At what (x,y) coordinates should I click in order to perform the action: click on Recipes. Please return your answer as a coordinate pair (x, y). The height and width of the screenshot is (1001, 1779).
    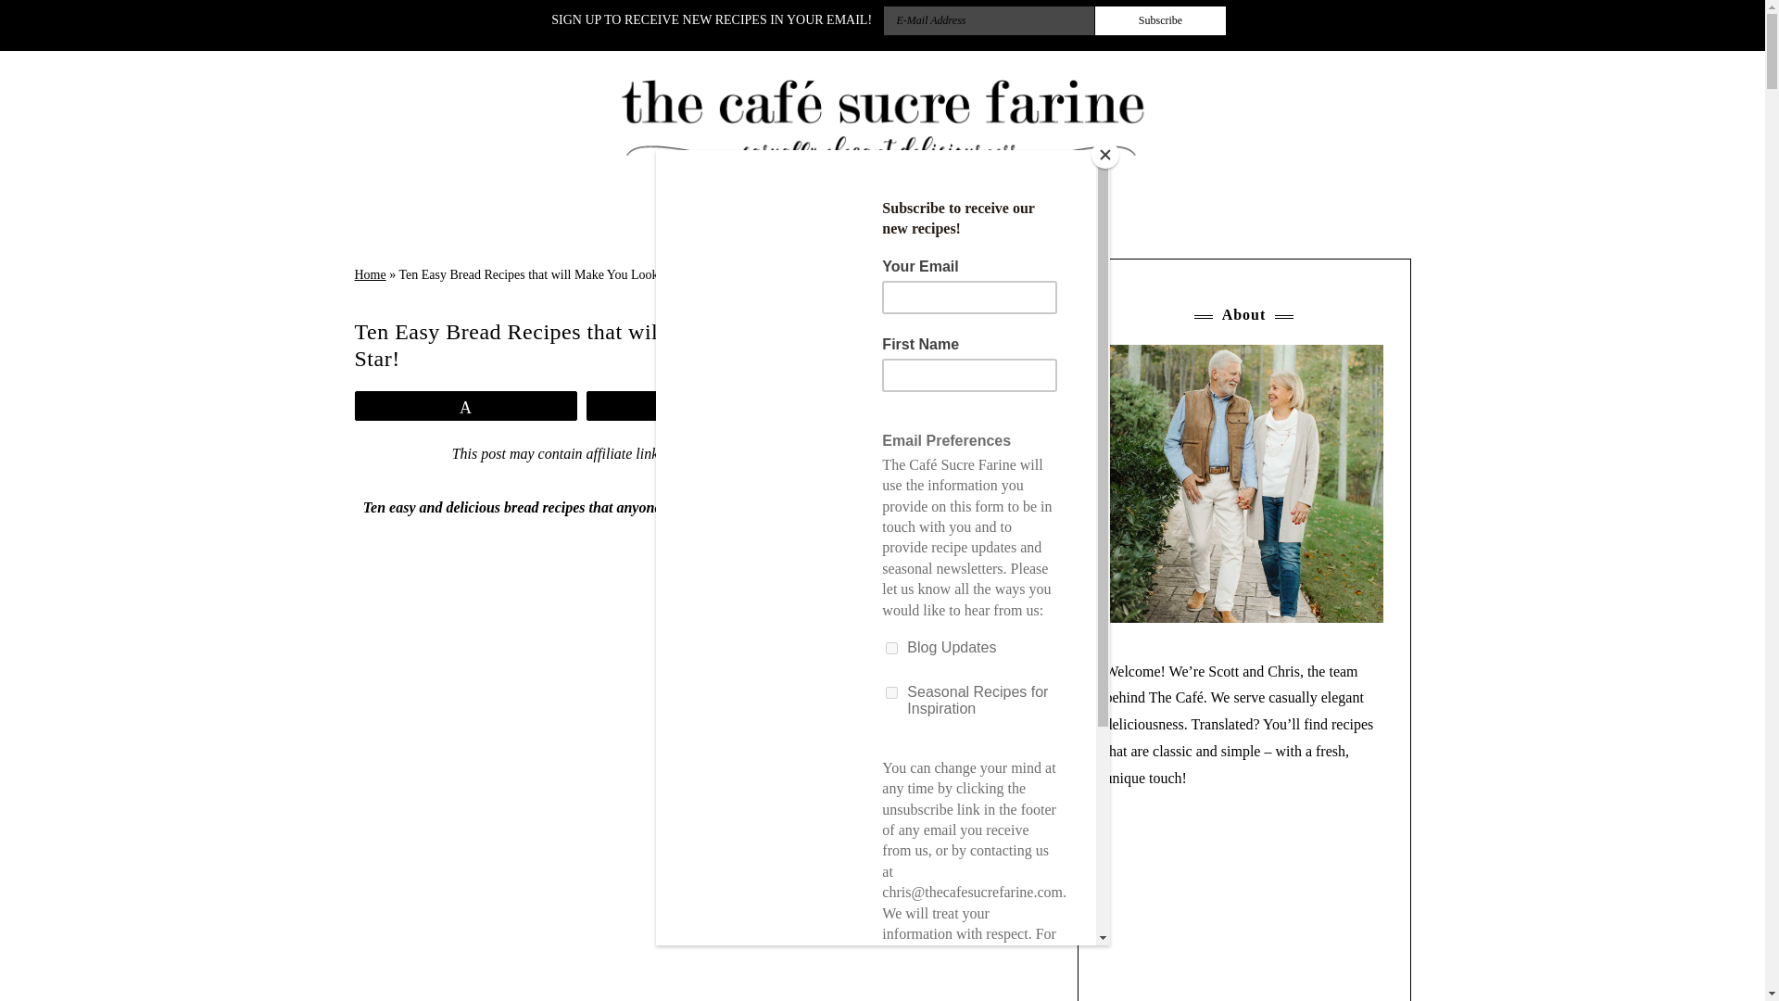
    Looking at the image, I should click on (999, 215).